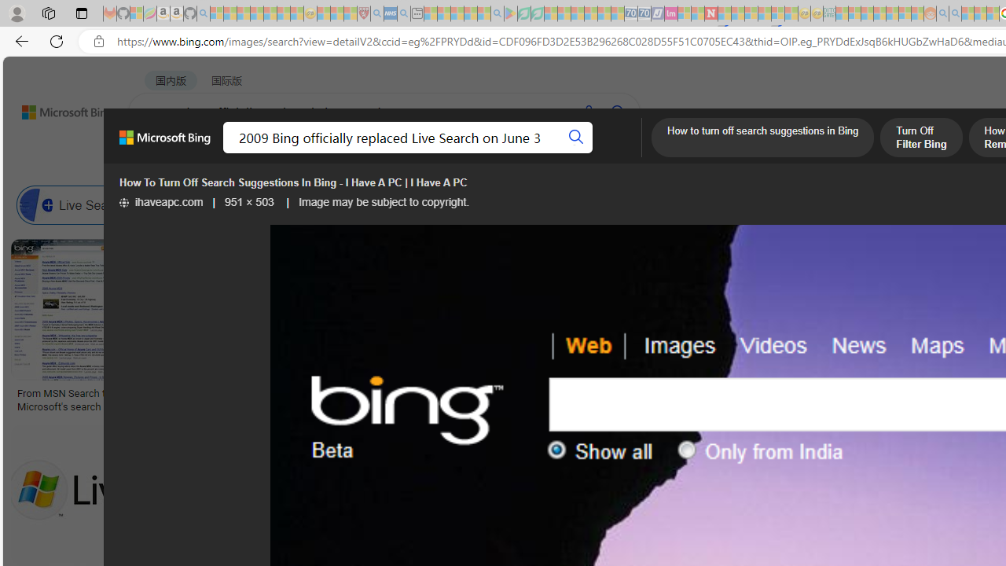 Image resolution: width=1006 pixels, height=566 pixels. Describe the element at coordinates (217, 153) in the screenshot. I see `MY BING` at that location.